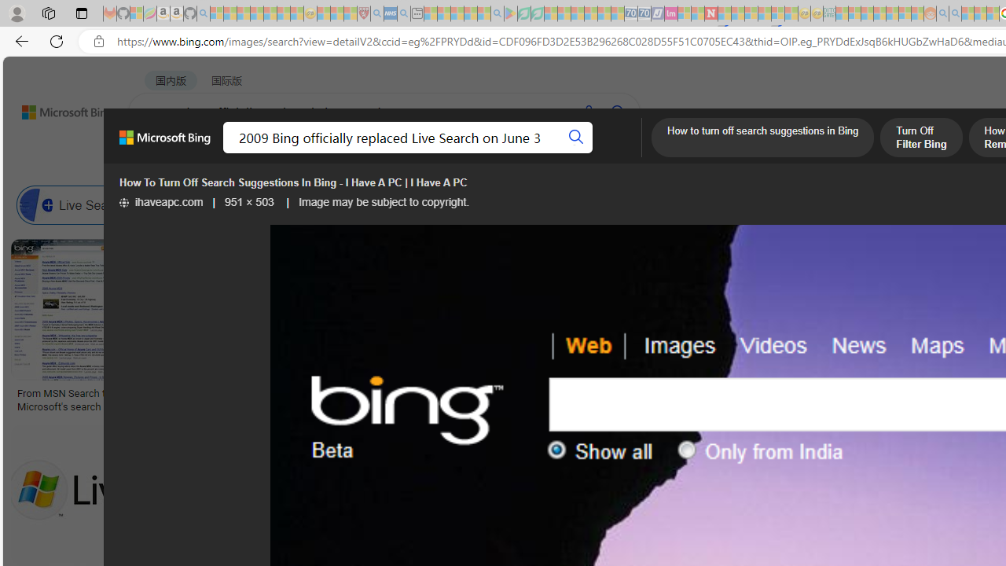 Image resolution: width=1006 pixels, height=566 pixels. Describe the element at coordinates (217, 153) in the screenshot. I see `MY BING` at that location.